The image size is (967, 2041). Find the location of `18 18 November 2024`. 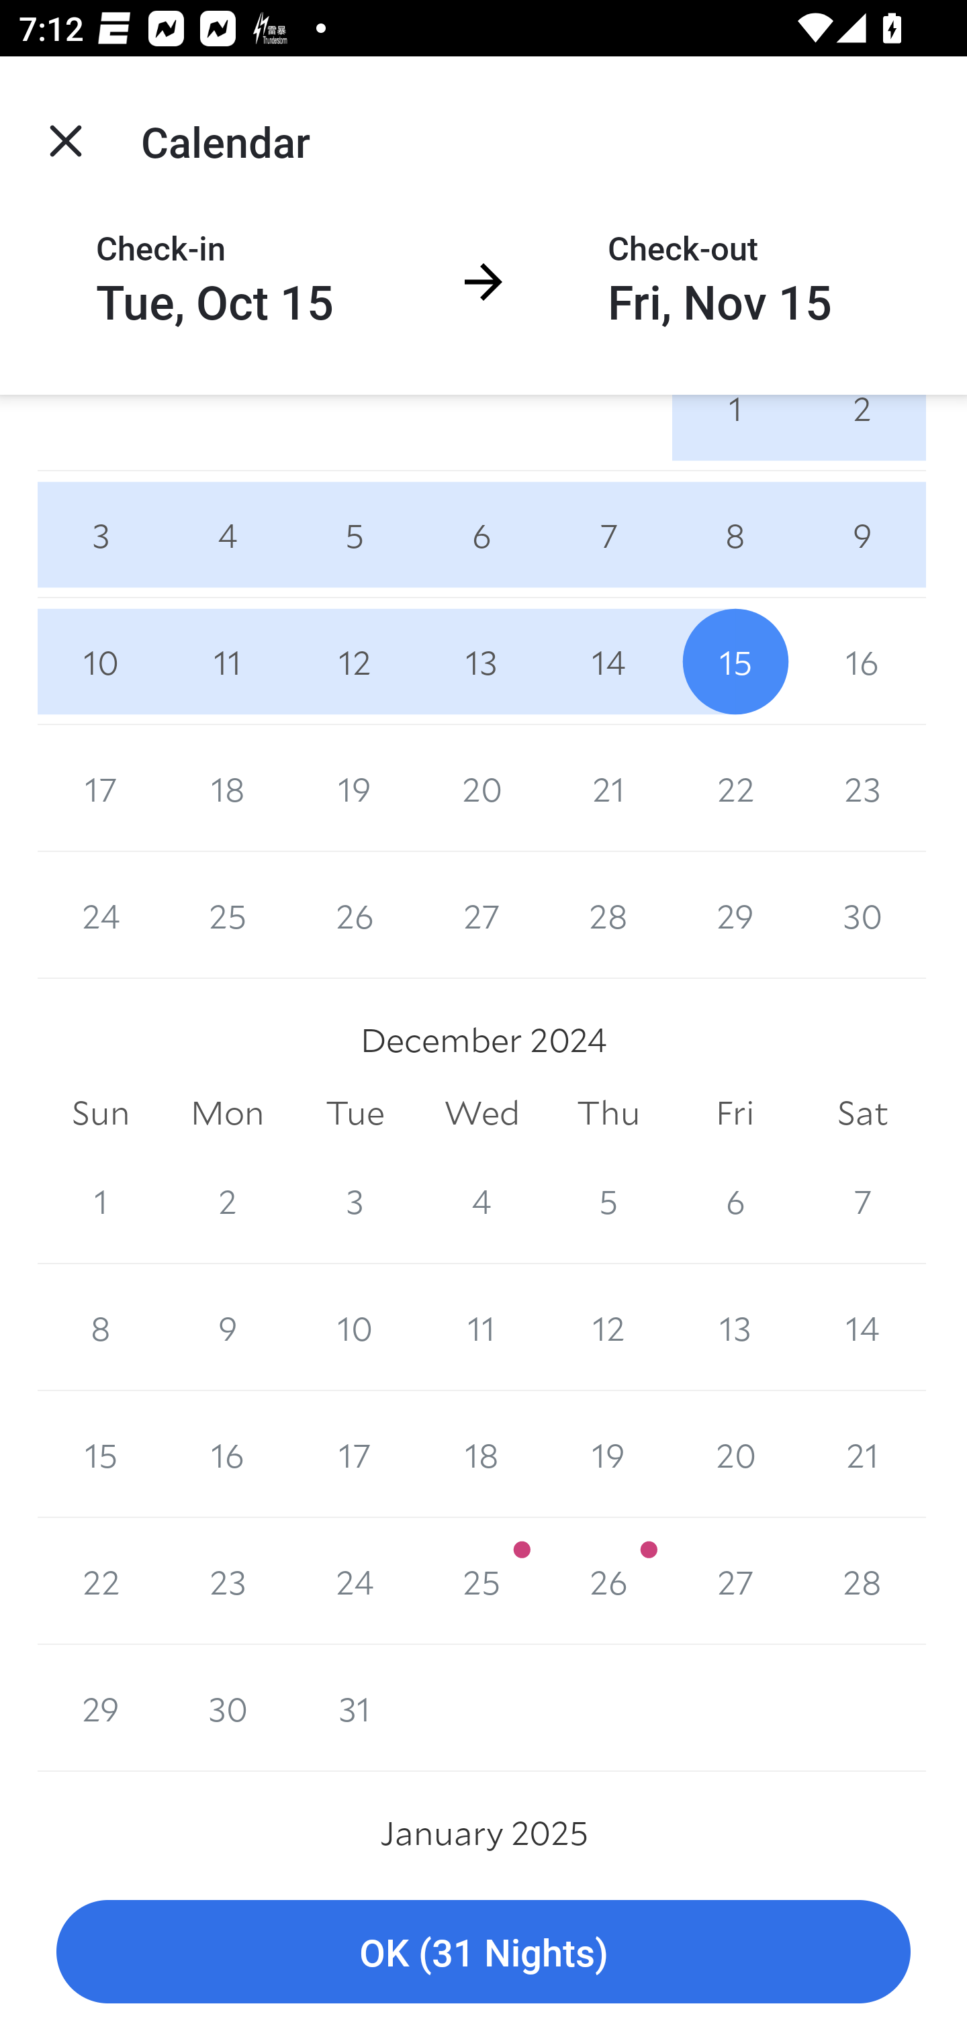

18 18 November 2024 is located at coordinates (227, 788).